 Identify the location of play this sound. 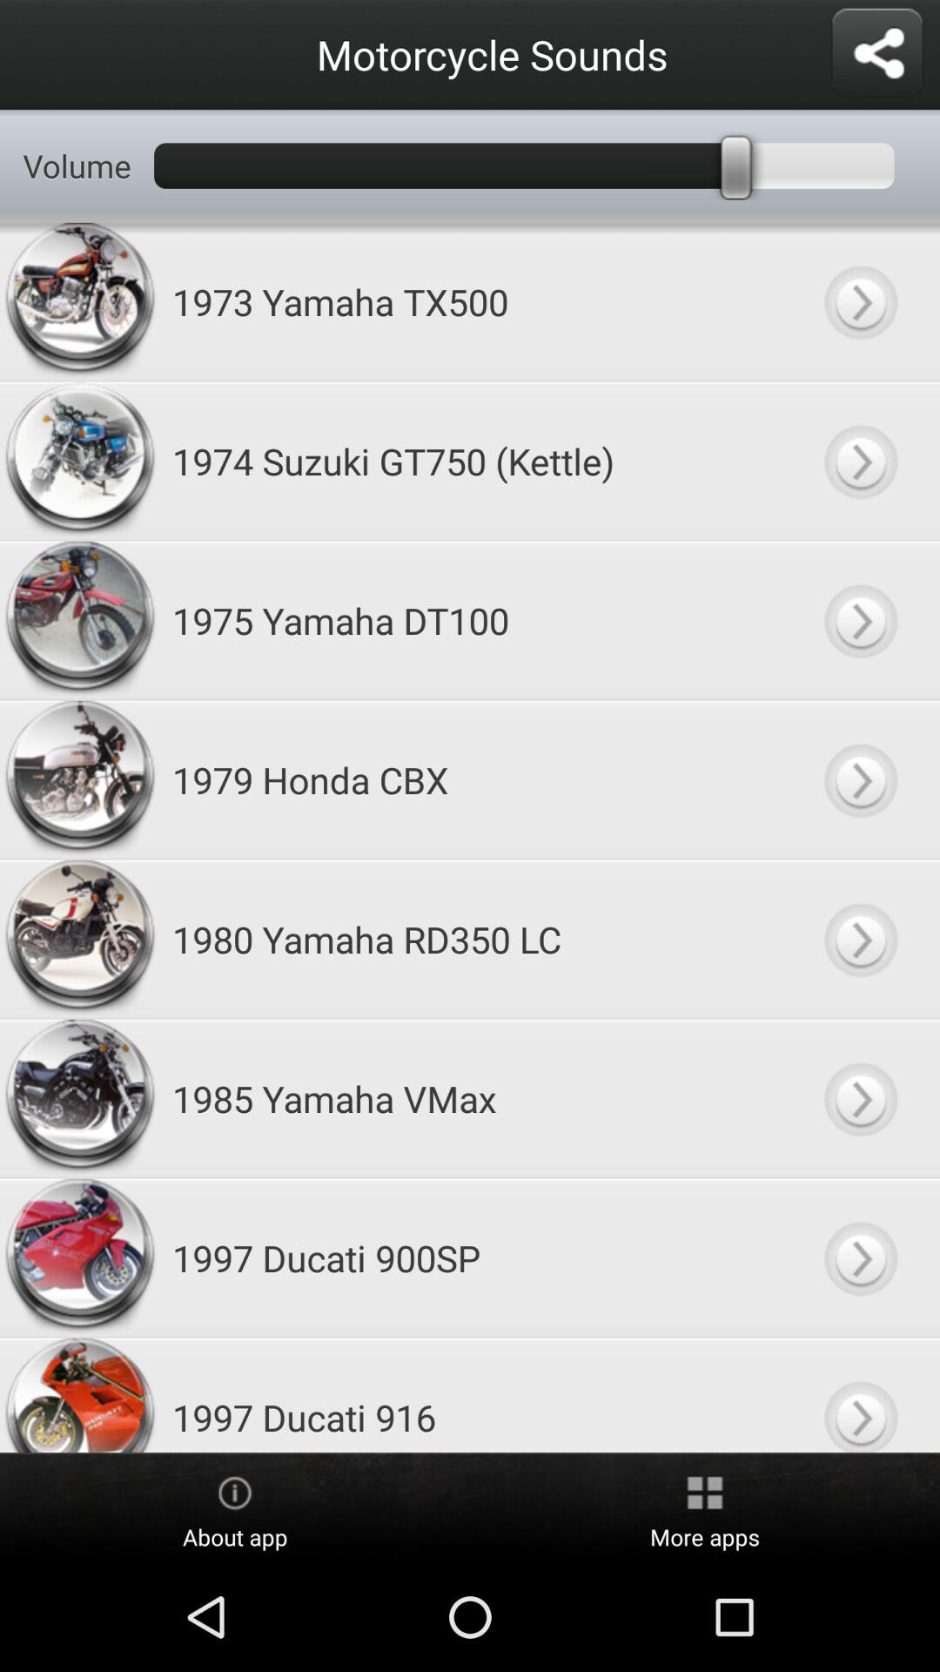
(860, 1099).